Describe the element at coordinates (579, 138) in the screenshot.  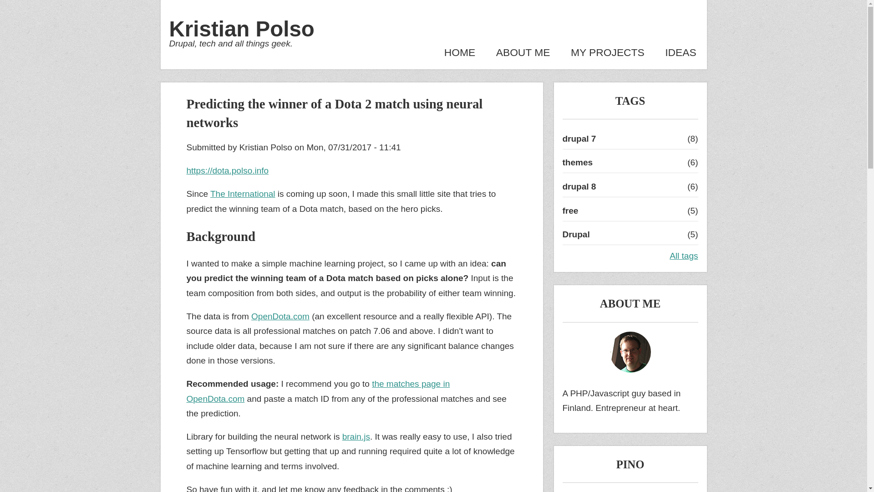
I see `drupal 7` at that location.